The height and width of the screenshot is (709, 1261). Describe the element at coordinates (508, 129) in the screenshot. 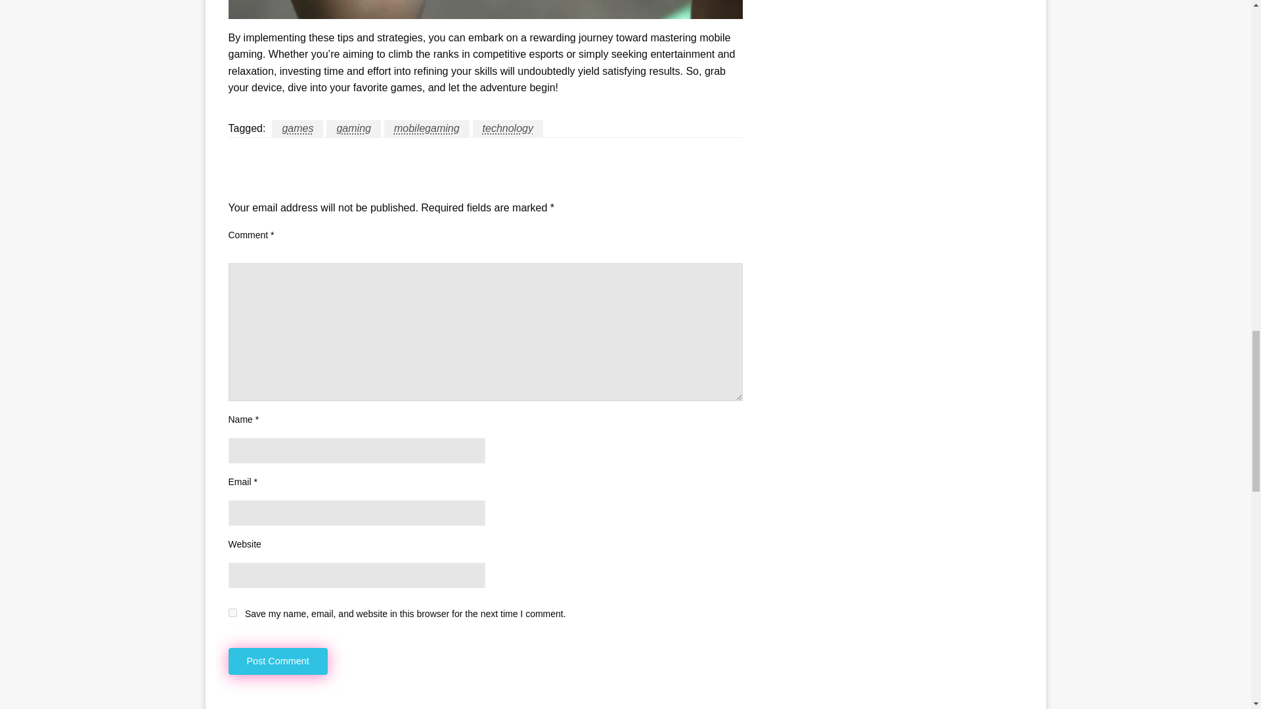

I see `technology` at that location.